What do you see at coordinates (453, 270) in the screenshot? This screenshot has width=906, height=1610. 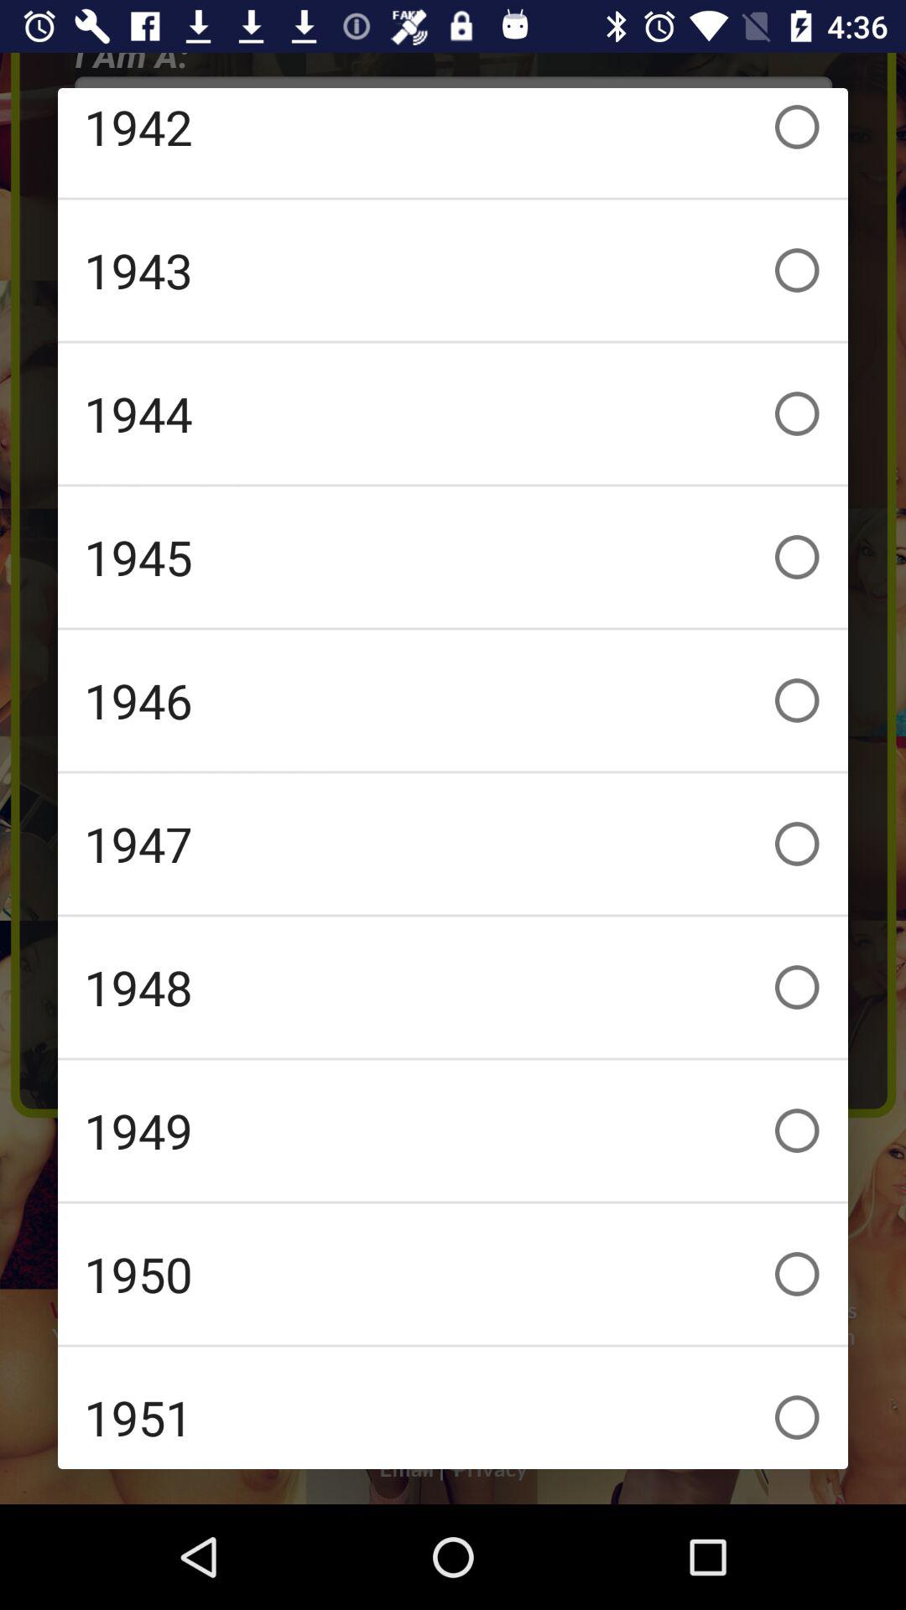 I see `select item below 1942` at bounding box center [453, 270].